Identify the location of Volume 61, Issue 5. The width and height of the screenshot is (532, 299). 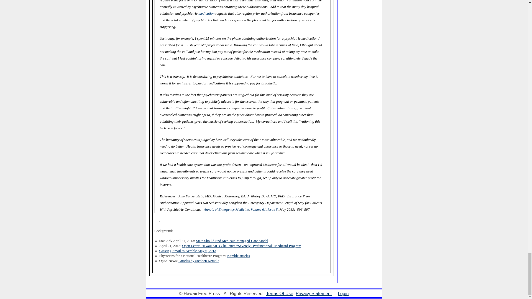
(264, 209).